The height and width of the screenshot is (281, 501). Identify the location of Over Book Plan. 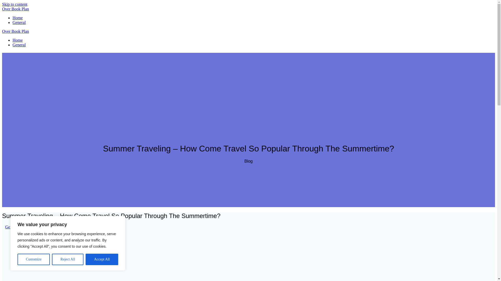
(15, 9).